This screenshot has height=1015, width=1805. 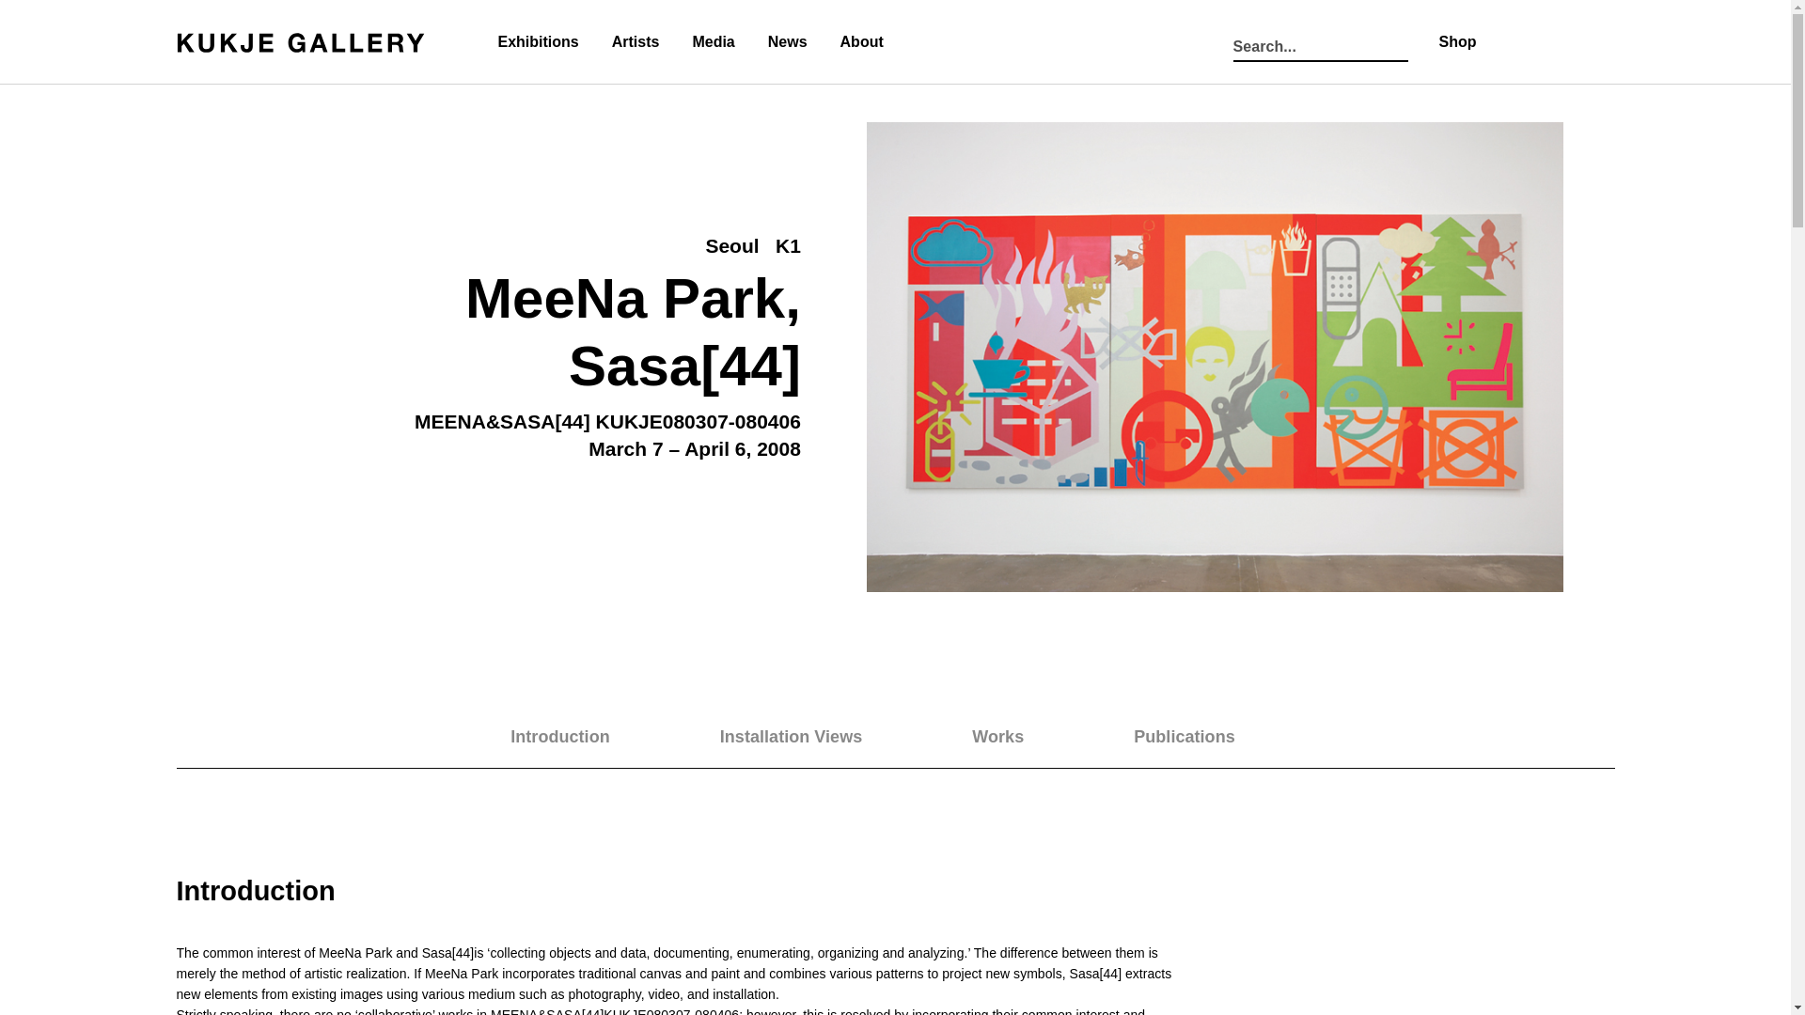 What do you see at coordinates (1206, 739) in the screenshot?
I see `Shop` at bounding box center [1206, 739].